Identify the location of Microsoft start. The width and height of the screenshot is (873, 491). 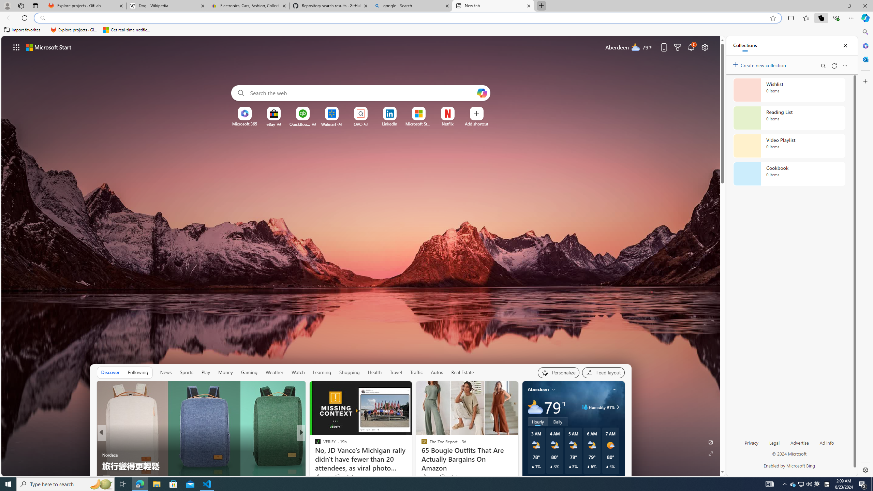
(49, 47).